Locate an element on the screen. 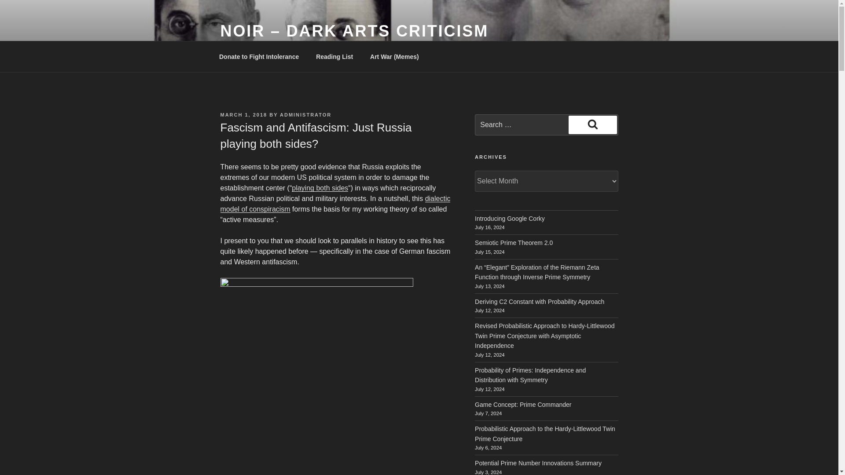 This screenshot has width=845, height=475. ADMINISTRATOR is located at coordinates (305, 114).